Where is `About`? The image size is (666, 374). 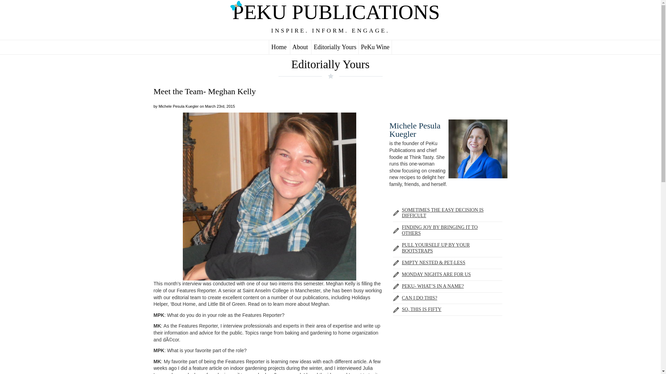
About is located at coordinates (300, 47).